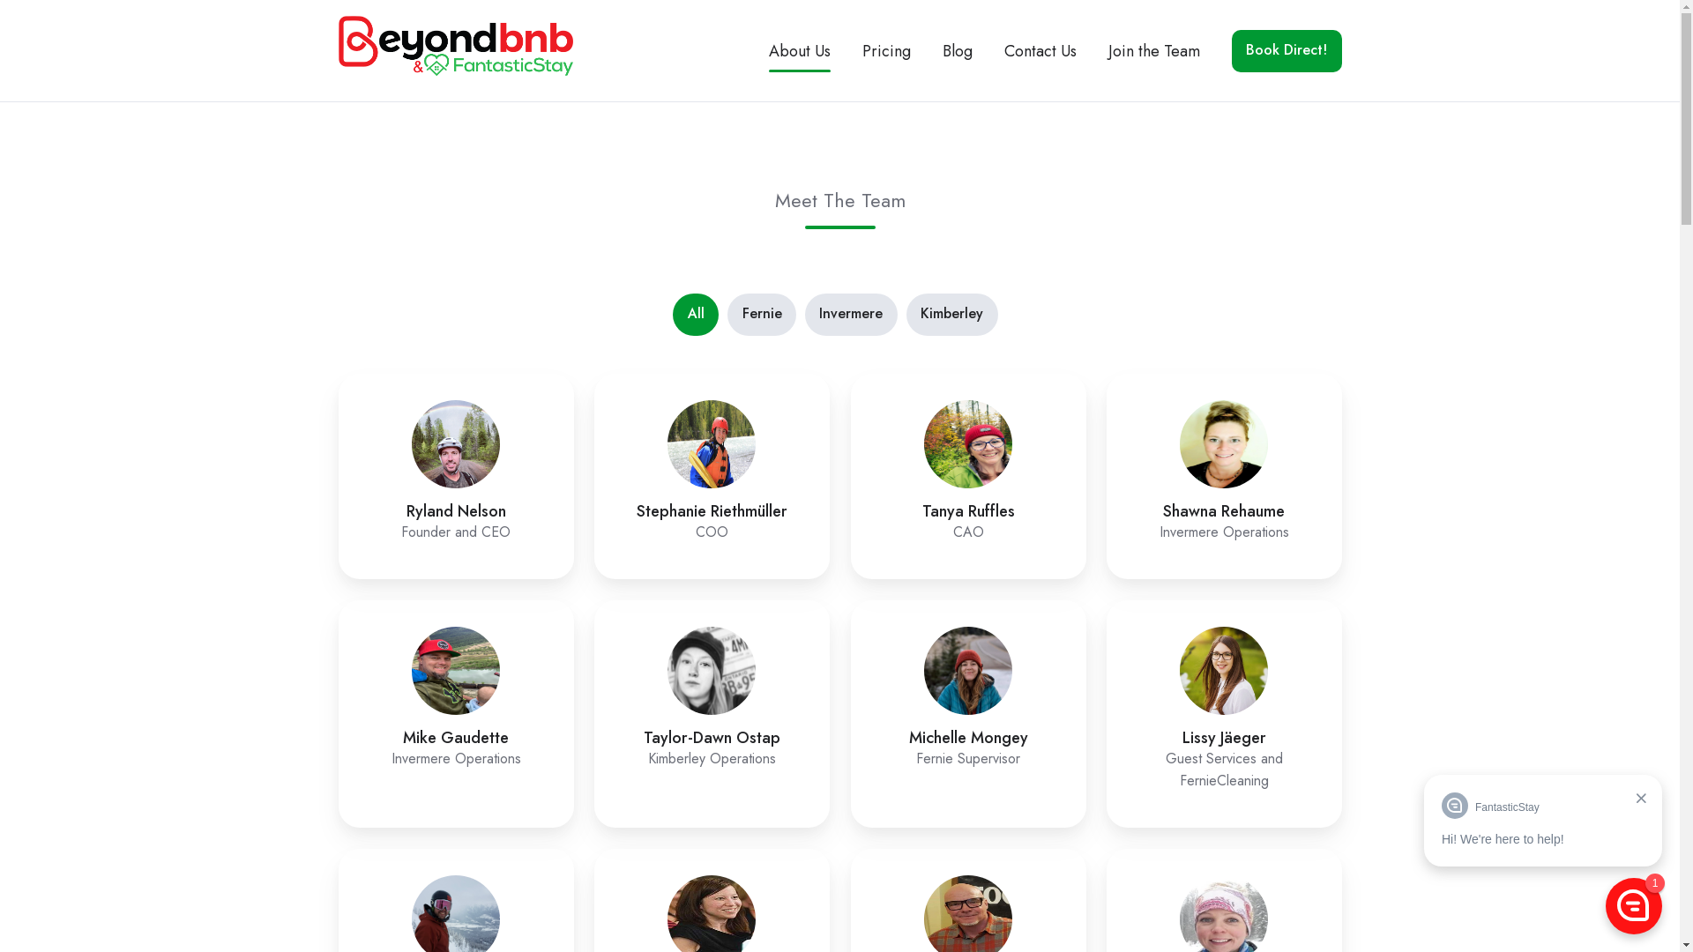  What do you see at coordinates (952, 315) in the screenshot?
I see `Kimberley` at bounding box center [952, 315].